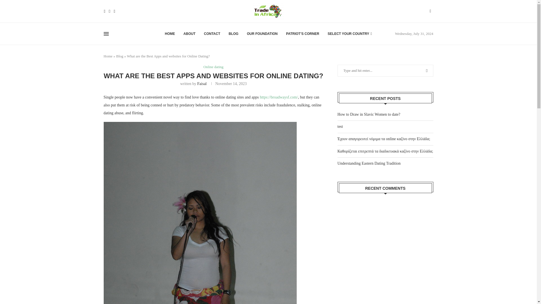 This screenshot has width=541, height=304. What do you see at coordinates (212, 34) in the screenshot?
I see `CONTACT` at bounding box center [212, 34].